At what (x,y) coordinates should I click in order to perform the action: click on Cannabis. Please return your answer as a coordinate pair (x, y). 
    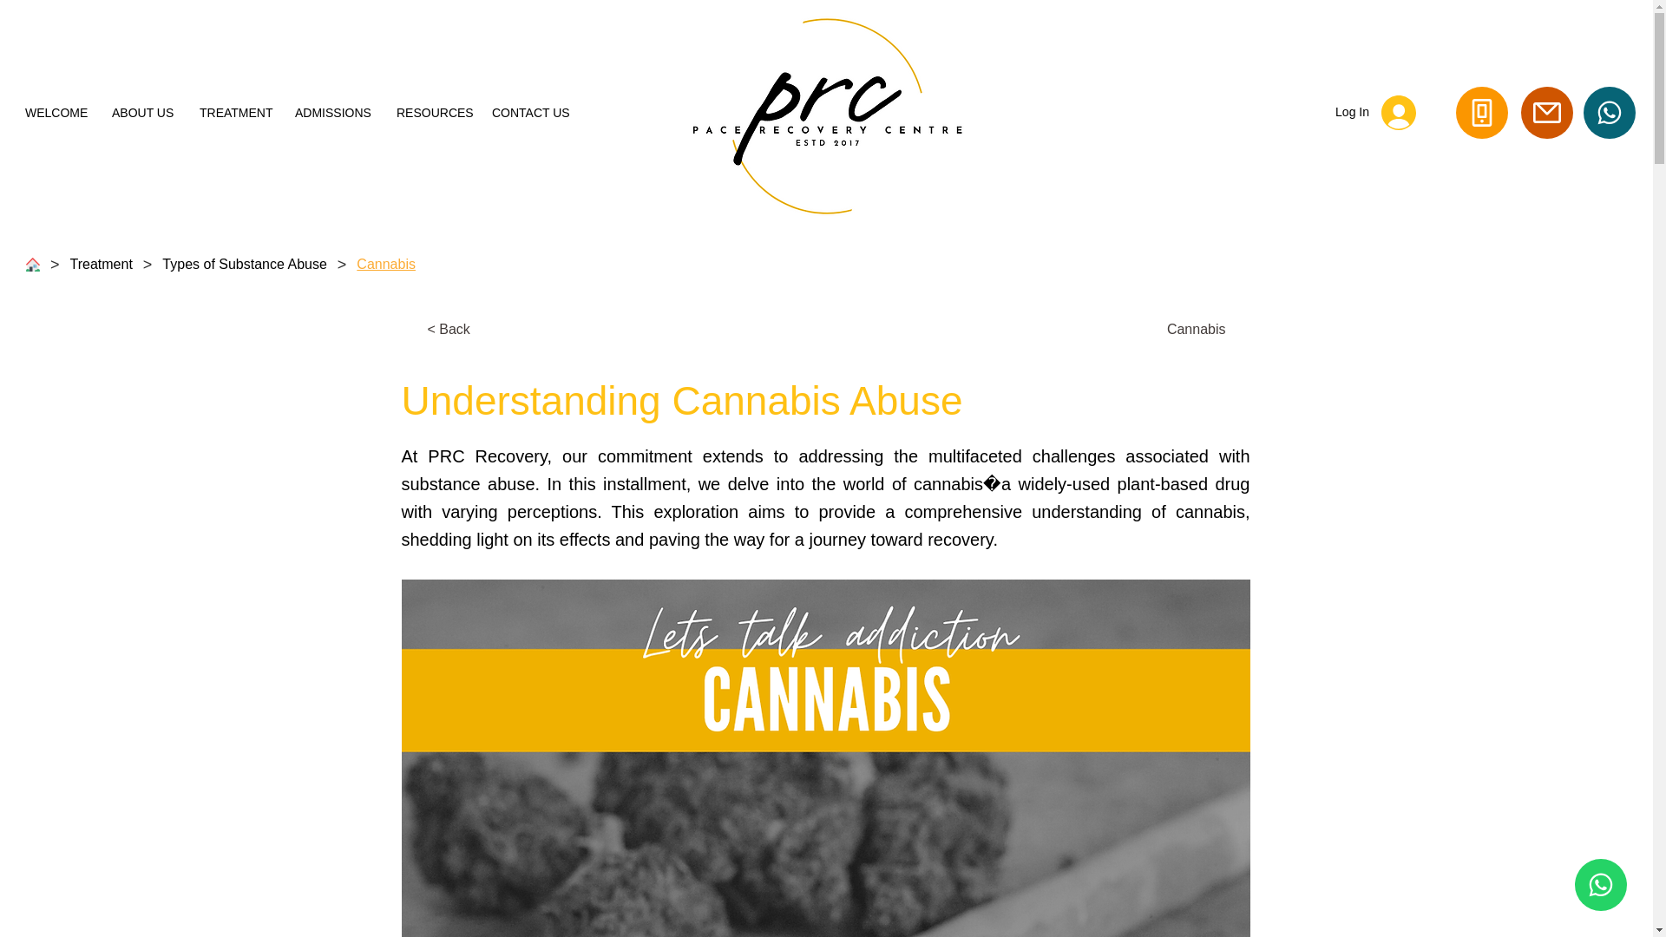
    Looking at the image, I should click on (1159, 329).